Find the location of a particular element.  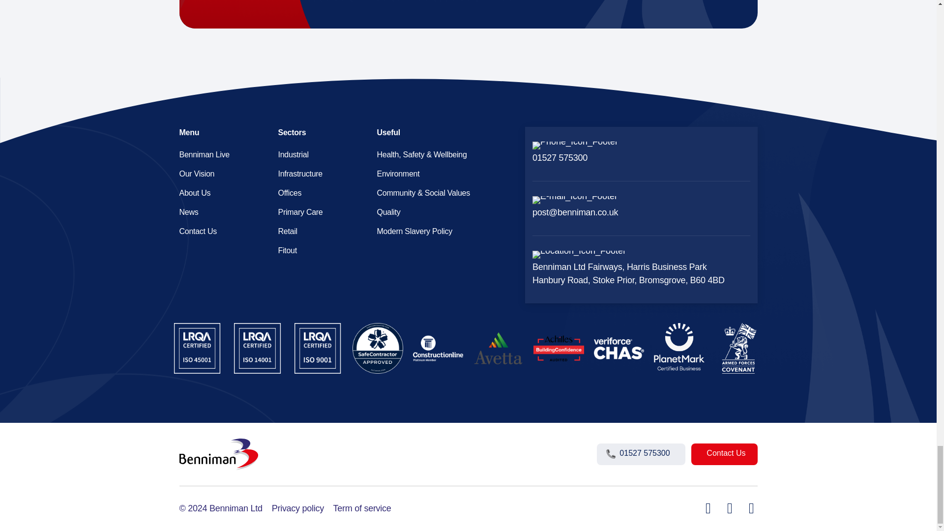

avetta is located at coordinates (498, 348).